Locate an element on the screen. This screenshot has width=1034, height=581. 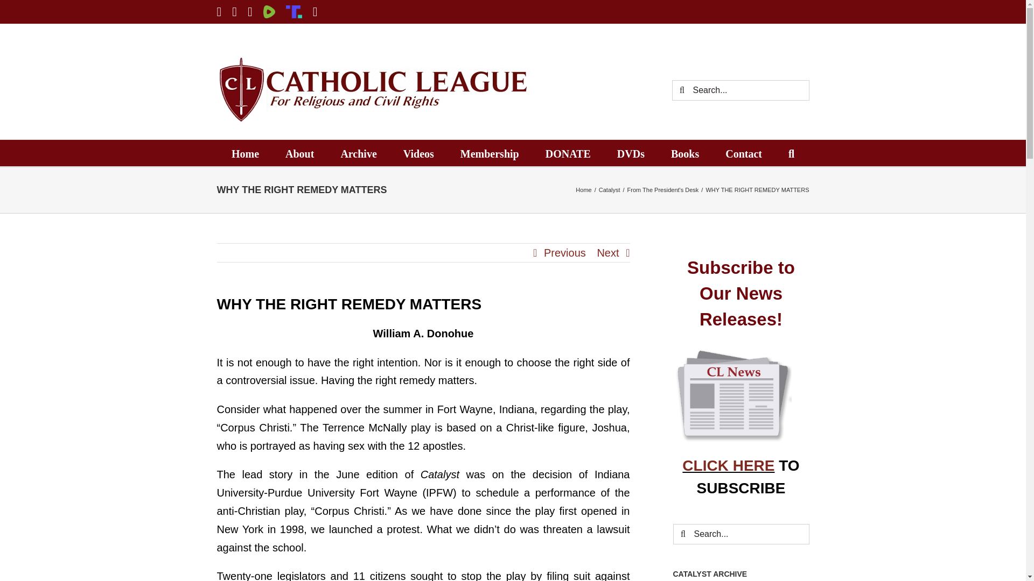
DVDs is located at coordinates (631, 153).